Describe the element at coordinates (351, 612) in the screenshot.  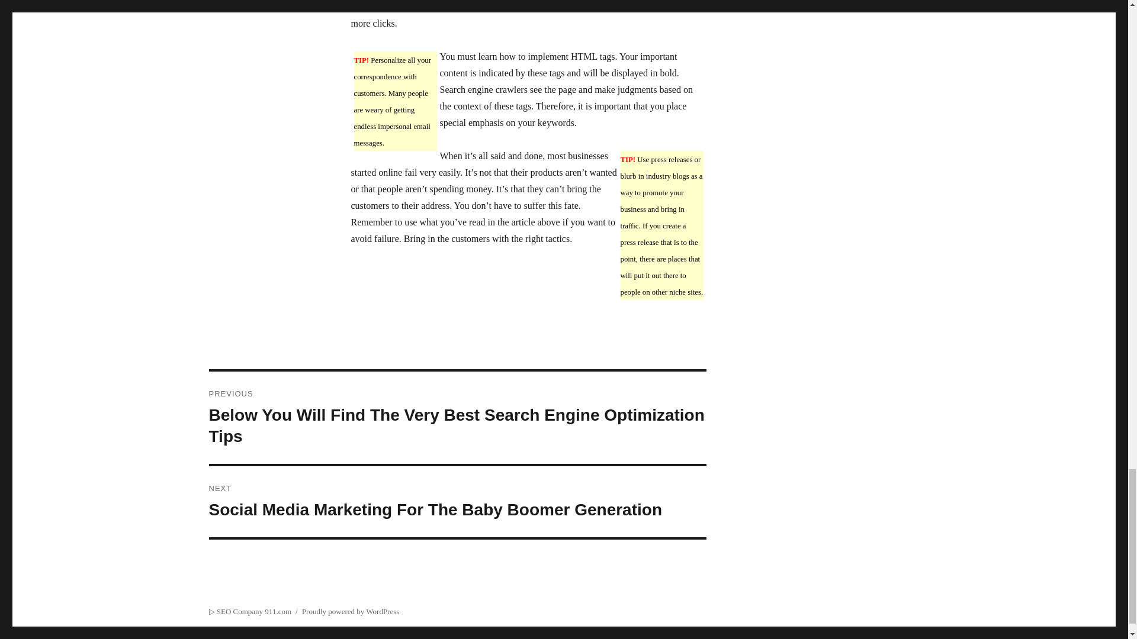
I see `Proudly powered by WordPress` at that location.